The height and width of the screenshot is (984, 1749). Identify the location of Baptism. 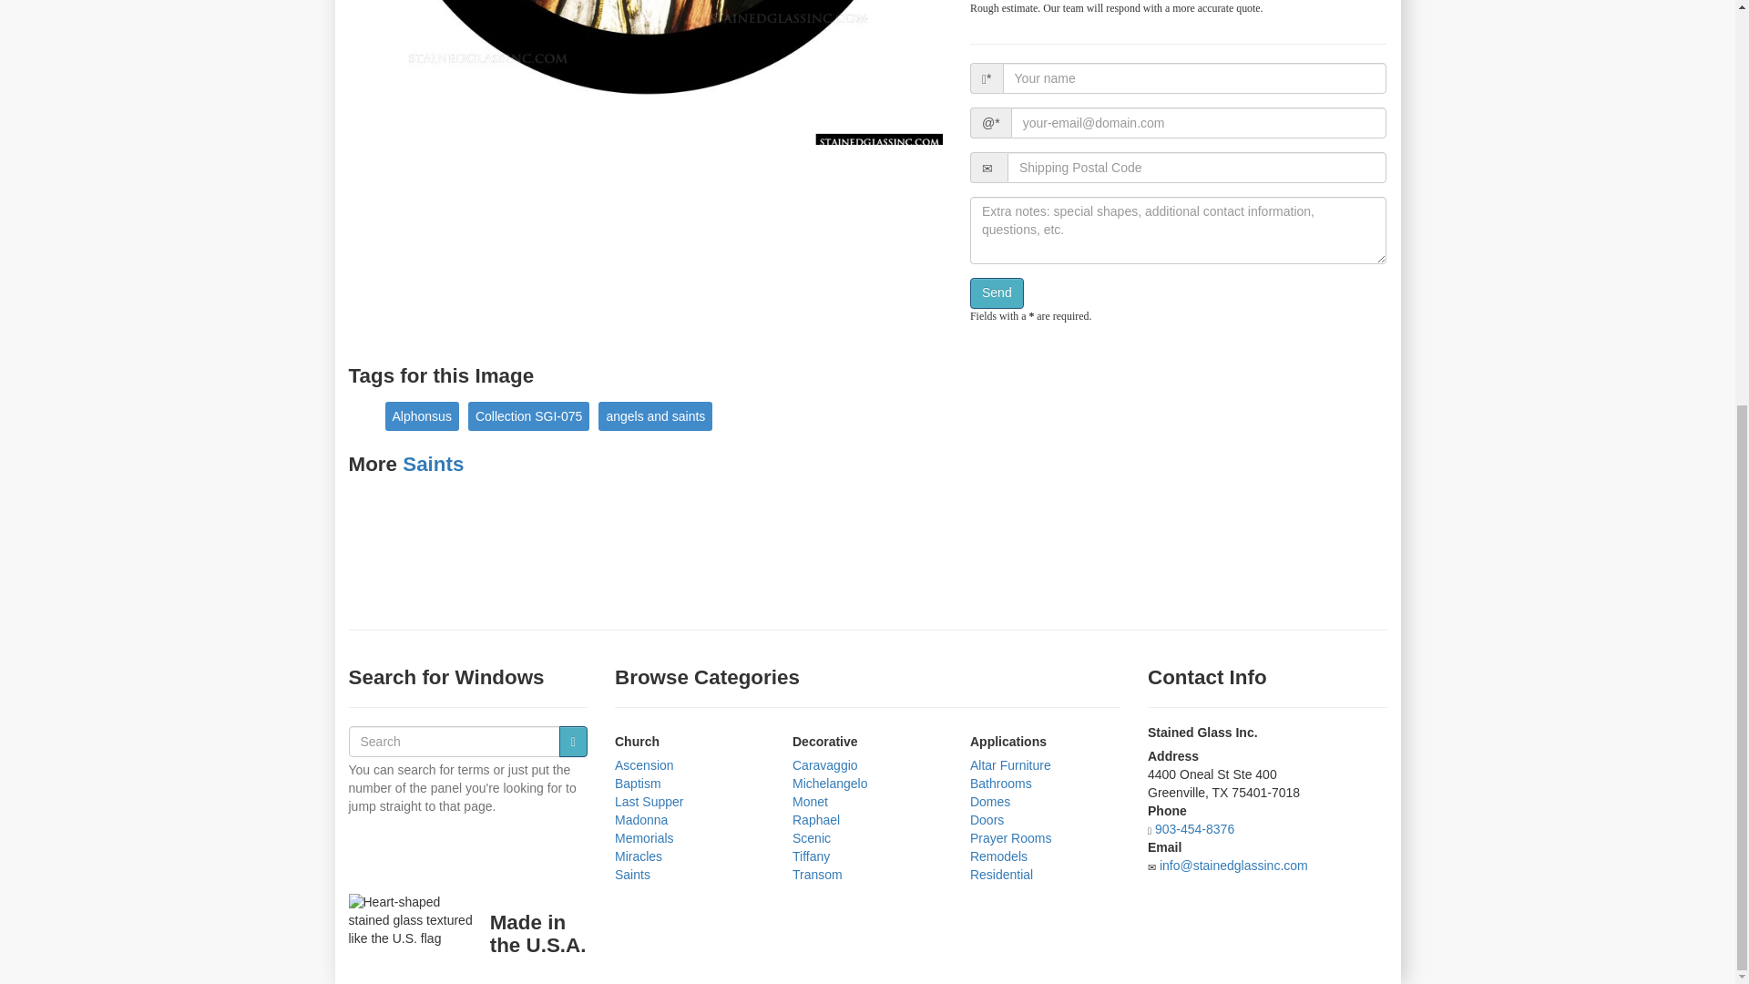
(638, 784).